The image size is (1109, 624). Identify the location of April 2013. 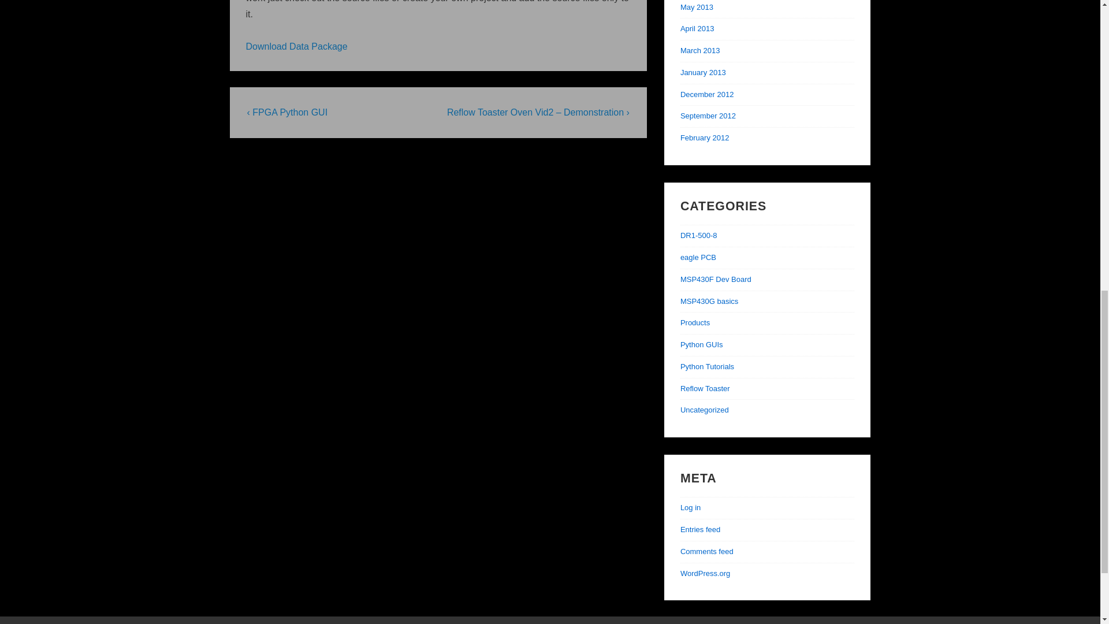
(697, 29).